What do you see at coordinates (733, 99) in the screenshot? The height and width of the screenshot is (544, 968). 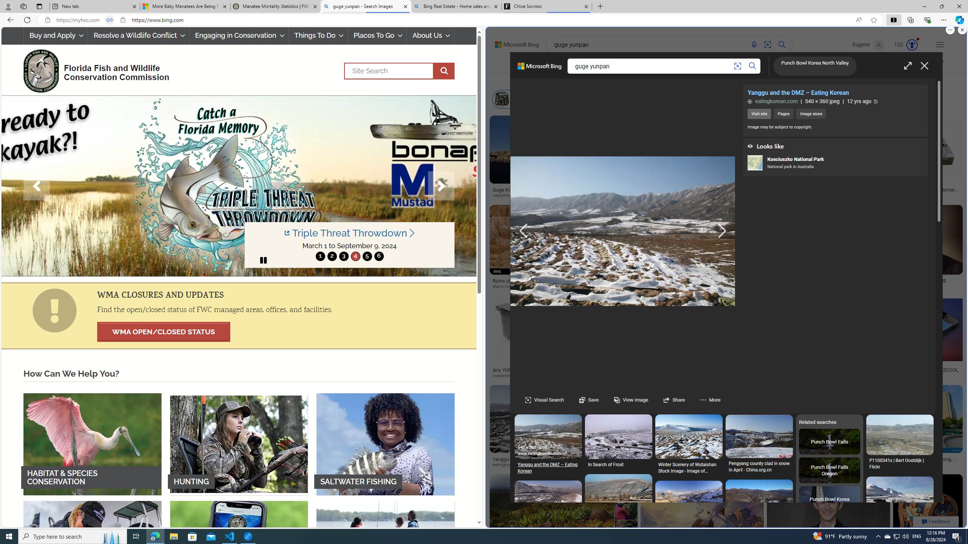 I see `Micrometer` at bounding box center [733, 99].